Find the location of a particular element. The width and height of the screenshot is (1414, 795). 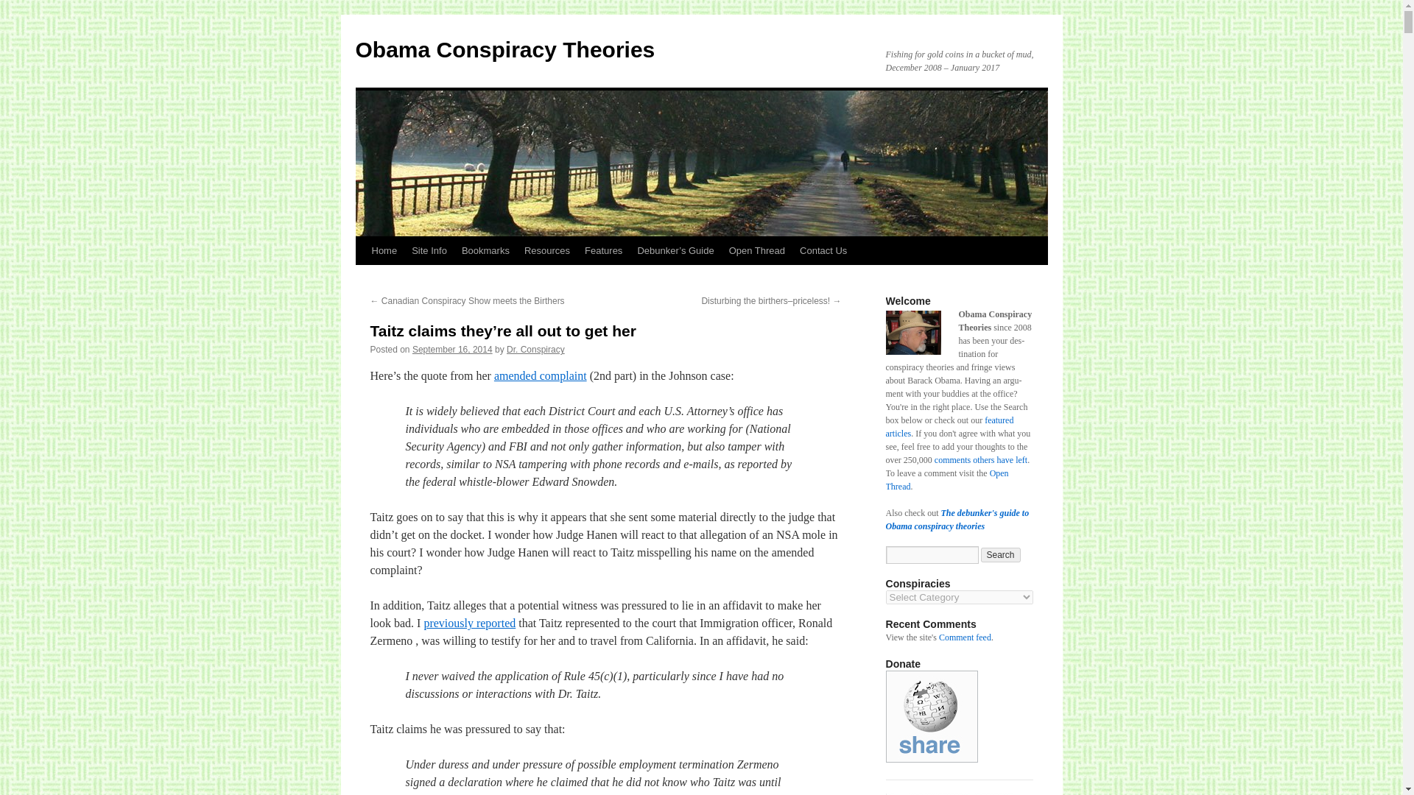

Site Info is located at coordinates (429, 250).